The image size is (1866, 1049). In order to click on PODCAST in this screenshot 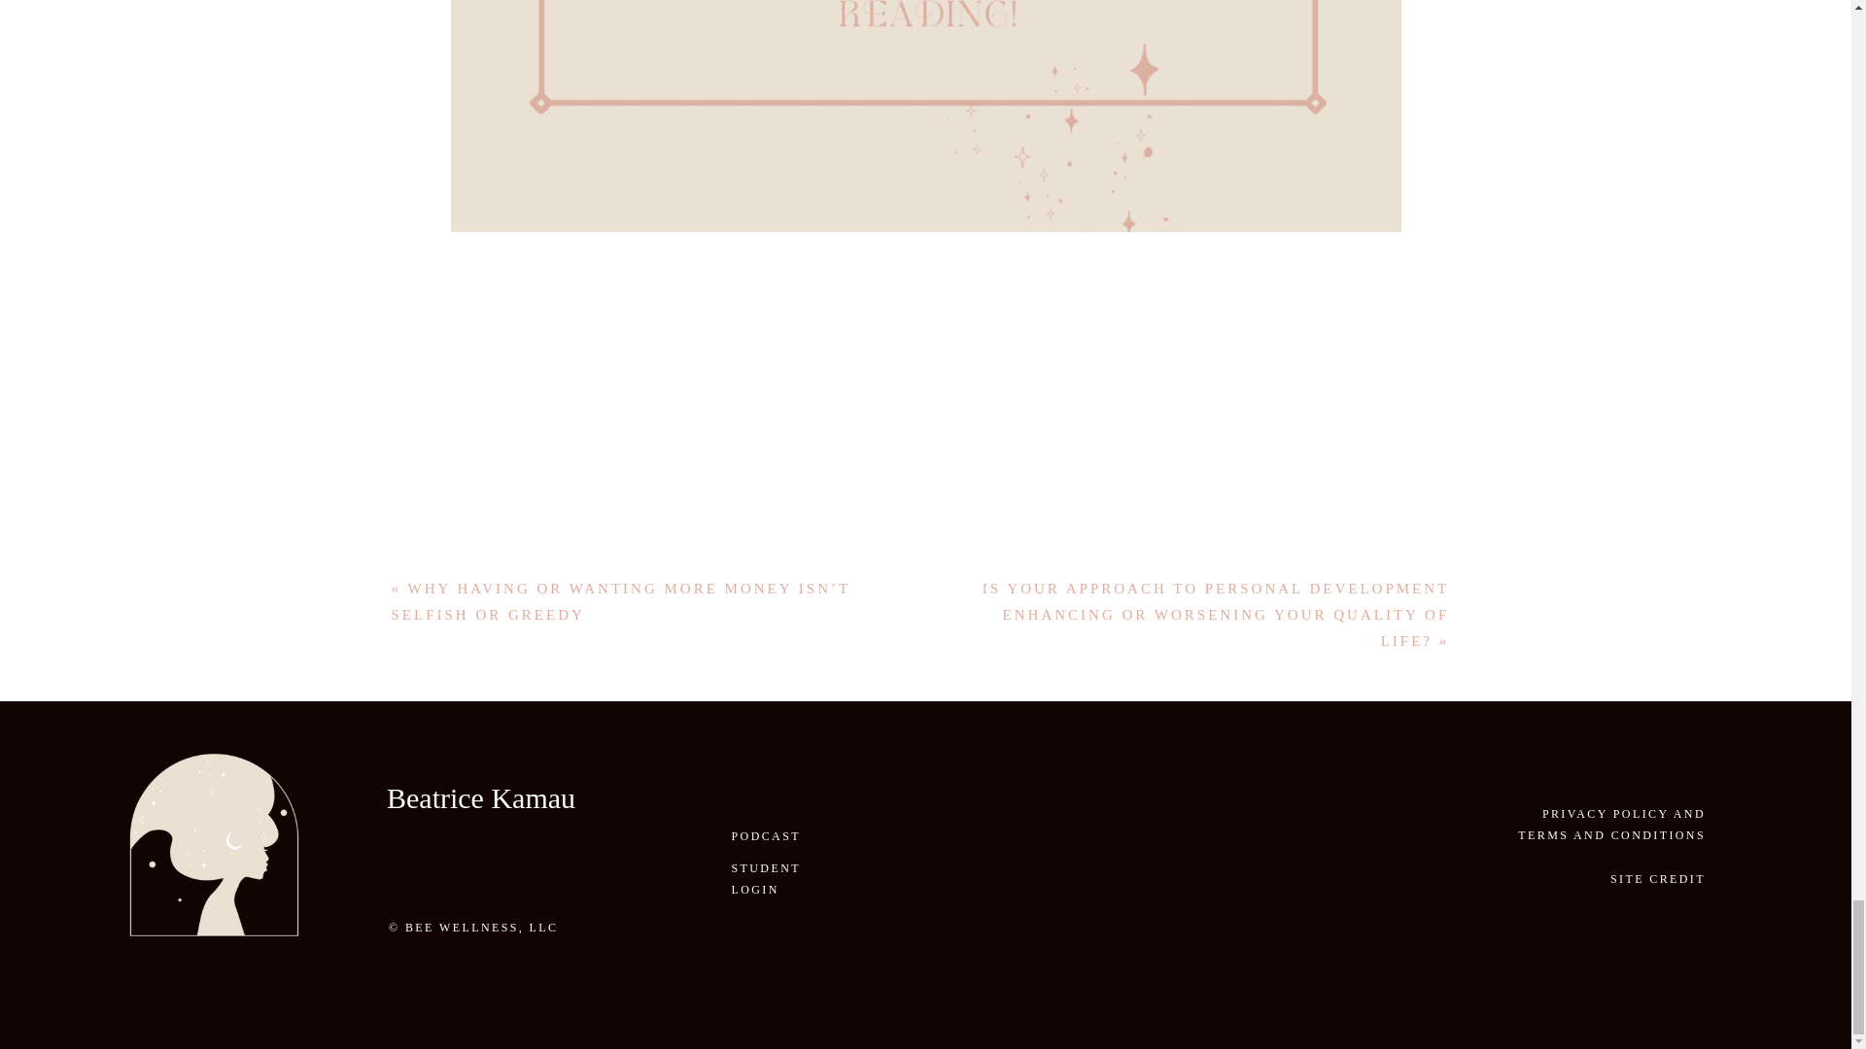, I will do `click(768, 835)`.